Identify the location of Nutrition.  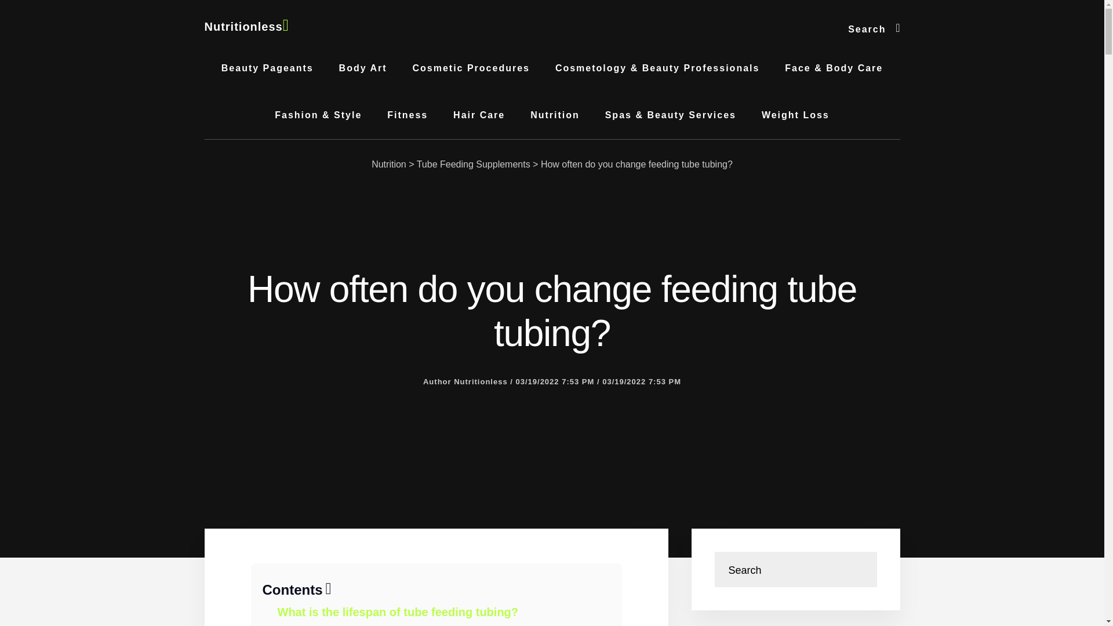
(388, 164).